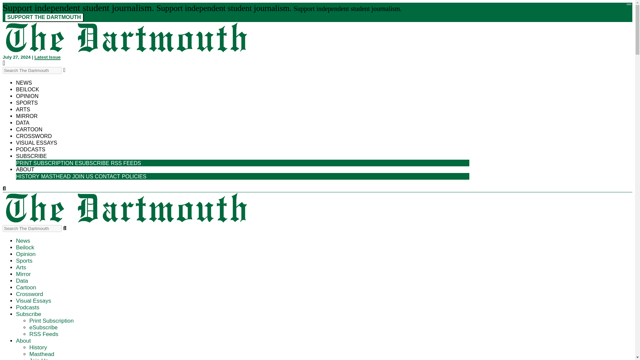 The width and height of the screenshot is (640, 360). I want to click on Crossword, so click(34, 136).